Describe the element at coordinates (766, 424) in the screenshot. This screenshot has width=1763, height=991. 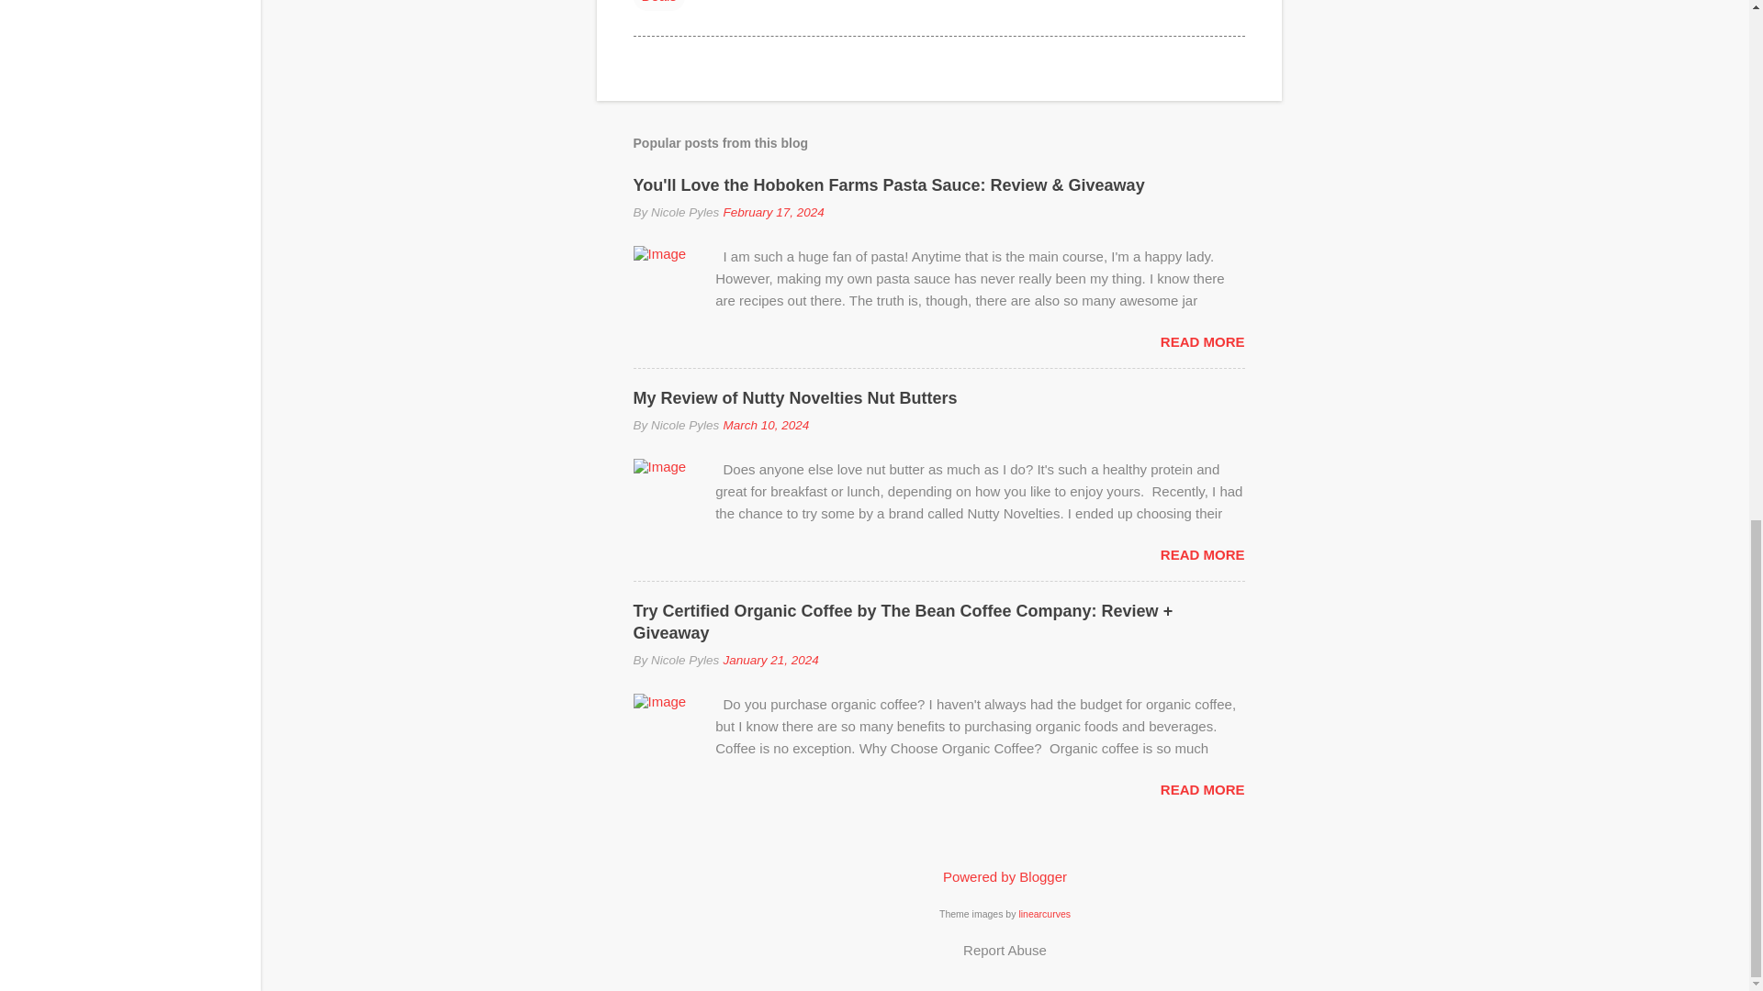
I see `March 10, 2024` at that location.